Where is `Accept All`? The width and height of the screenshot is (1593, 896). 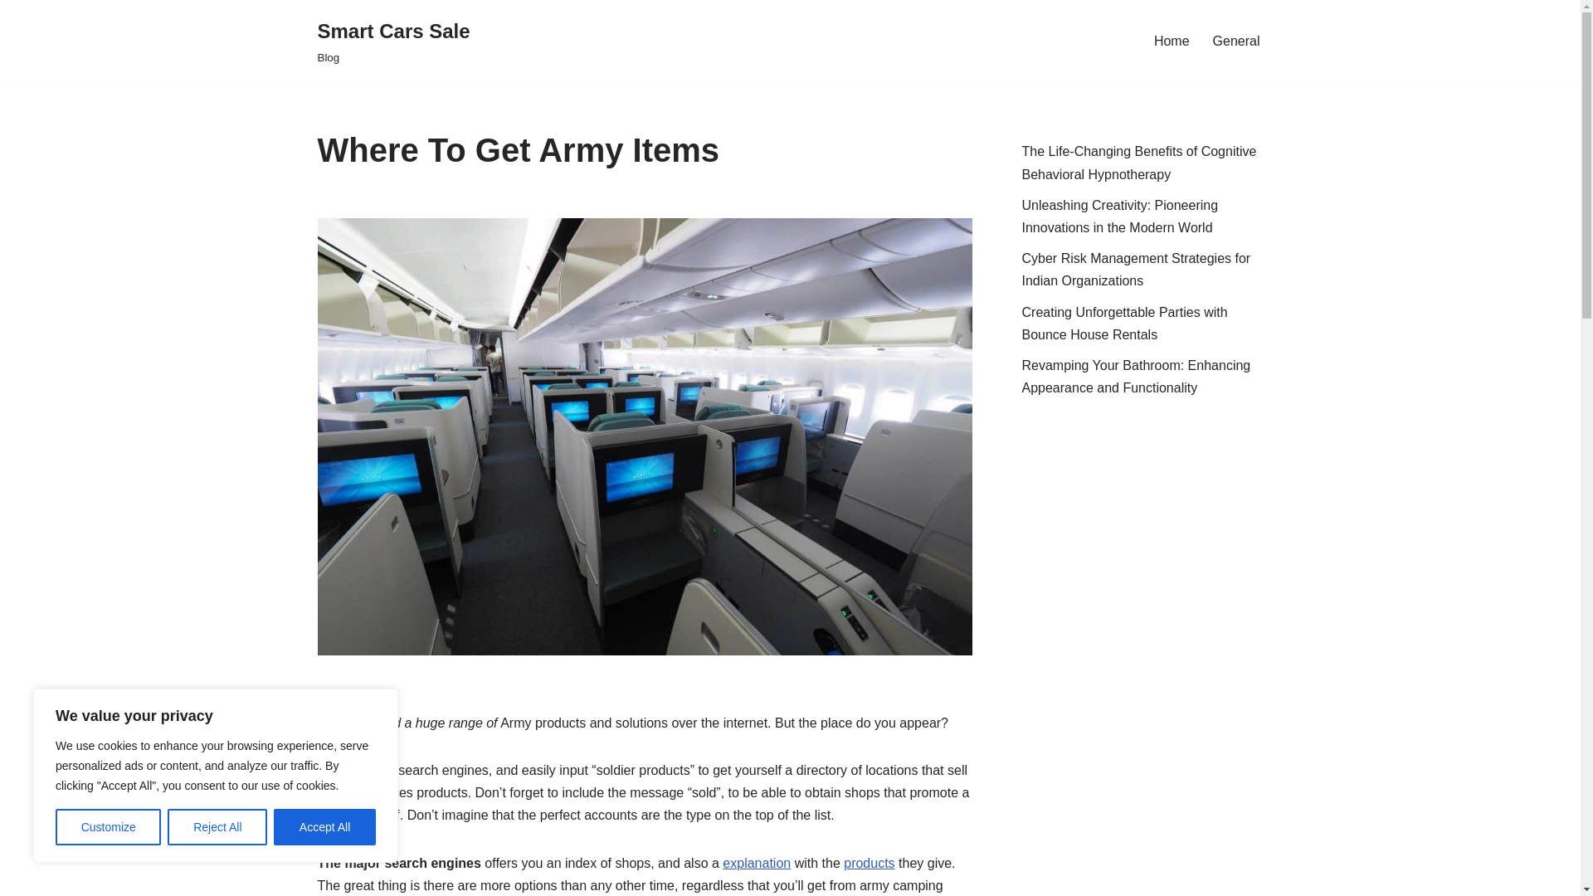 Accept All is located at coordinates (1172, 40).